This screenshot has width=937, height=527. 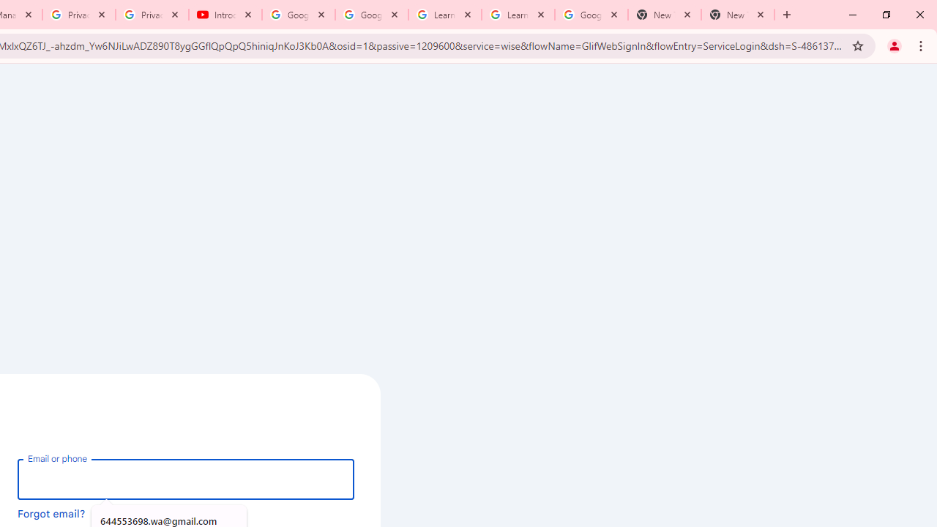 I want to click on Google Account, so click(x=591, y=15).